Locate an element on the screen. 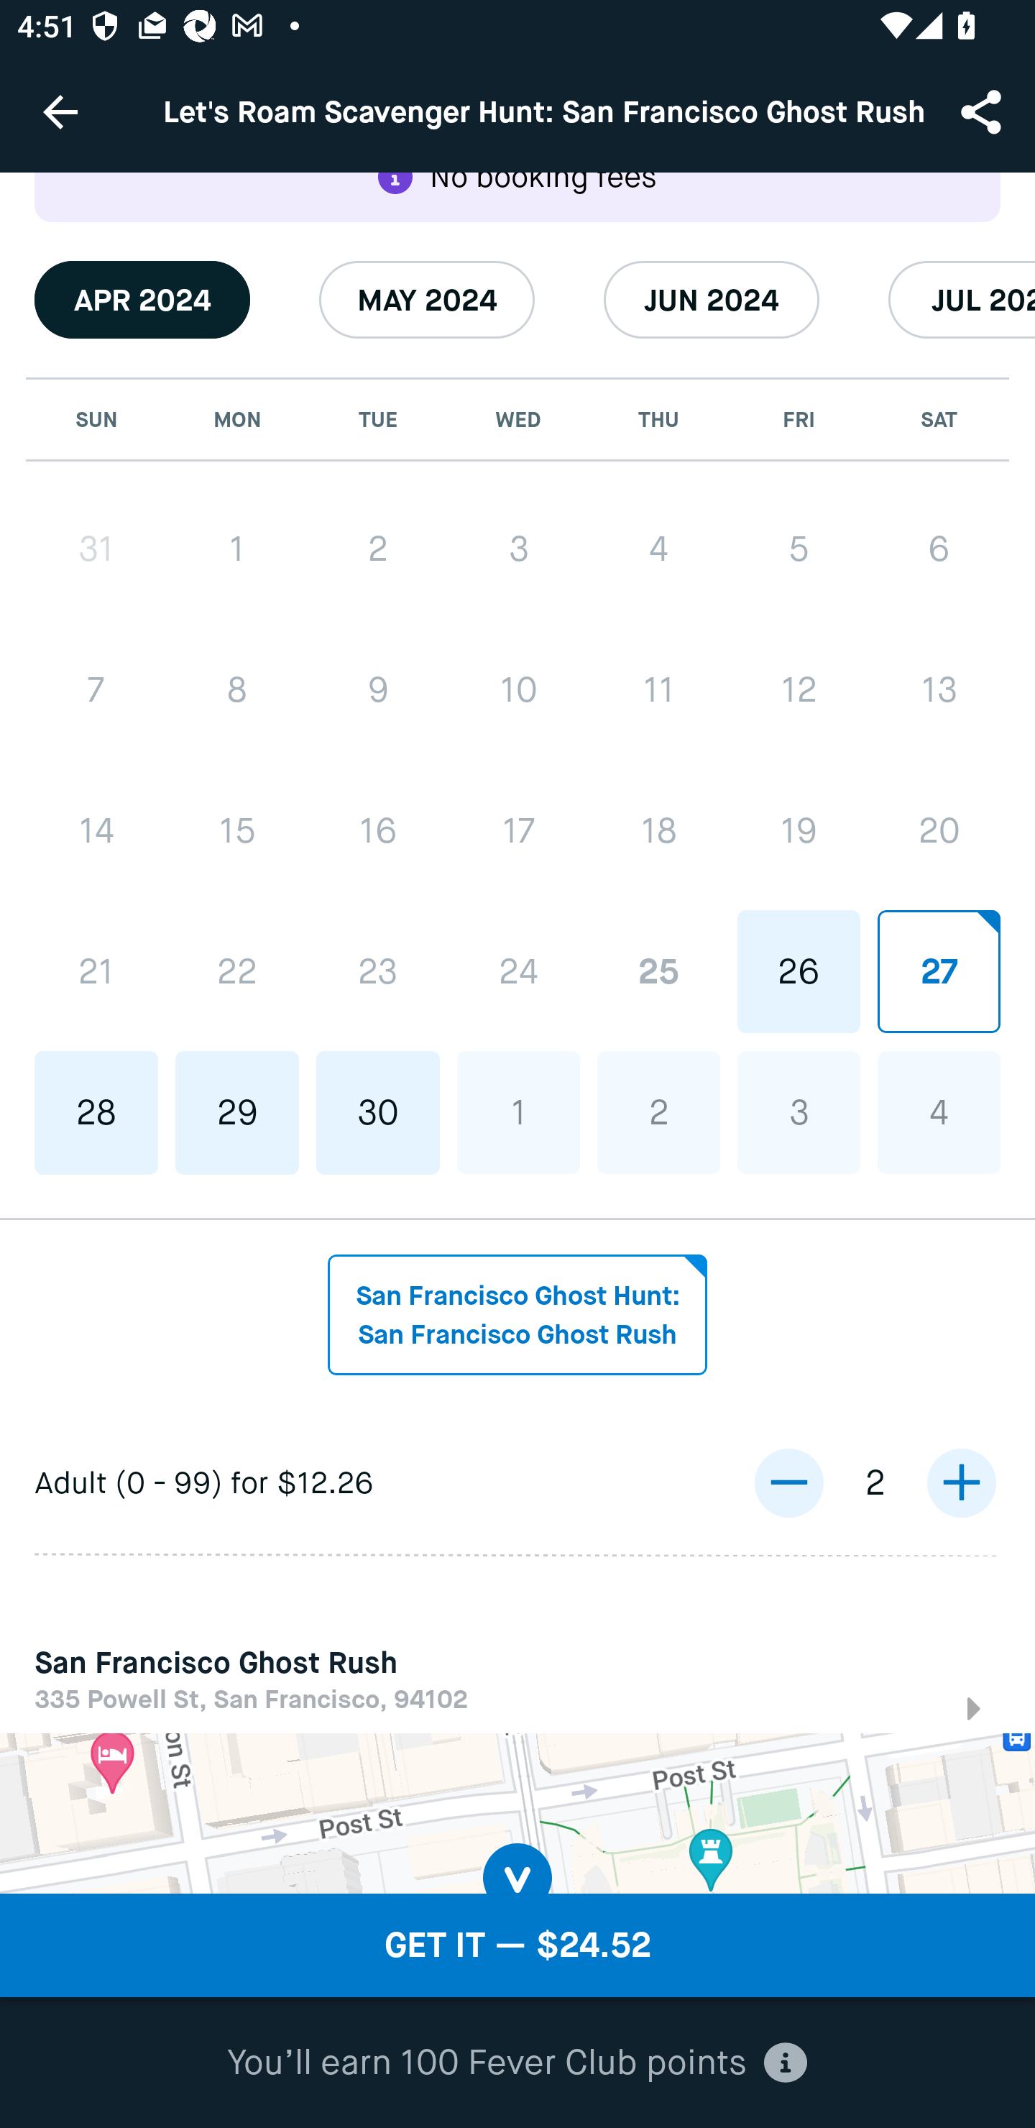 This screenshot has width=1035, height=2128. 3 is located at coordinates (798, 1113).